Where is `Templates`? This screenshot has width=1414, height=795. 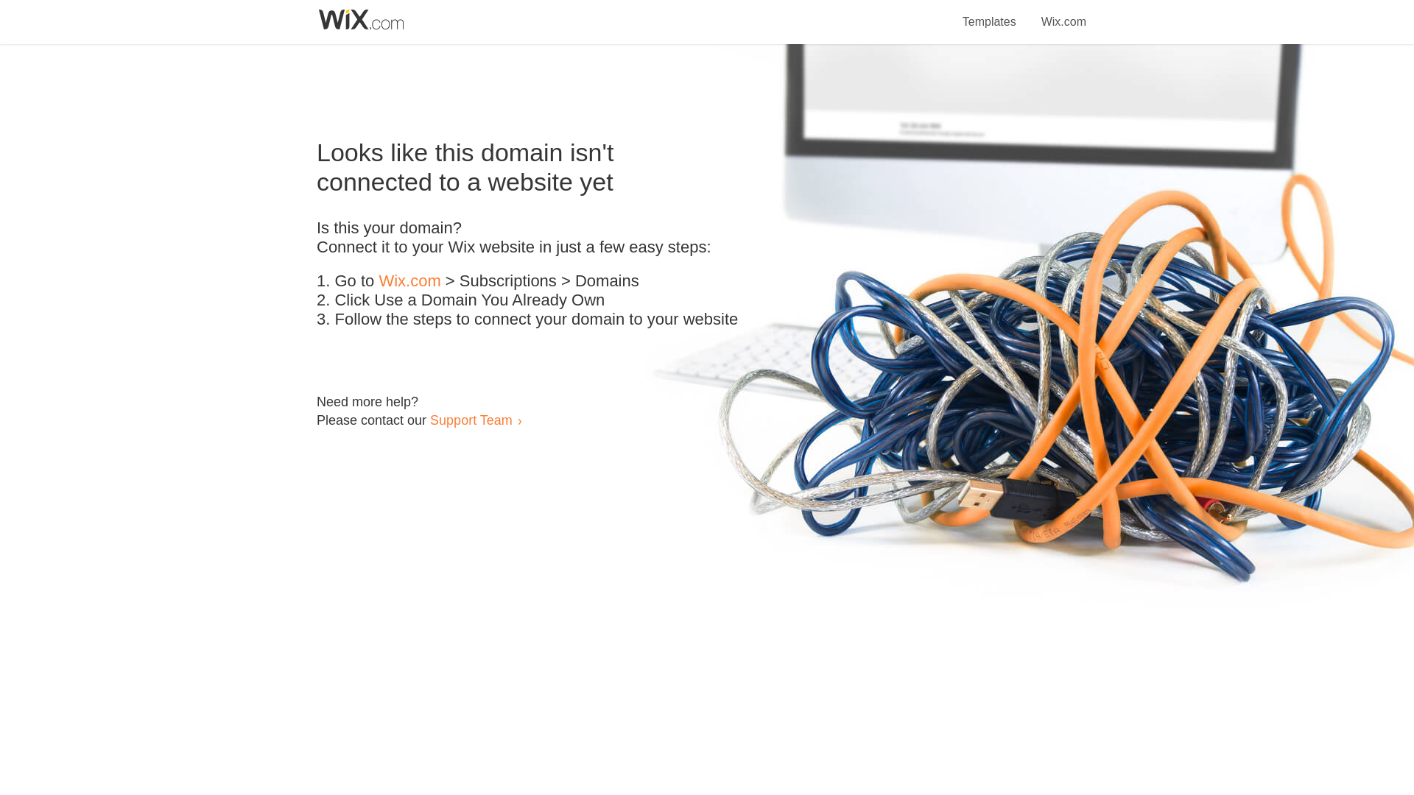
Templates is located at coordinates (990, 13).